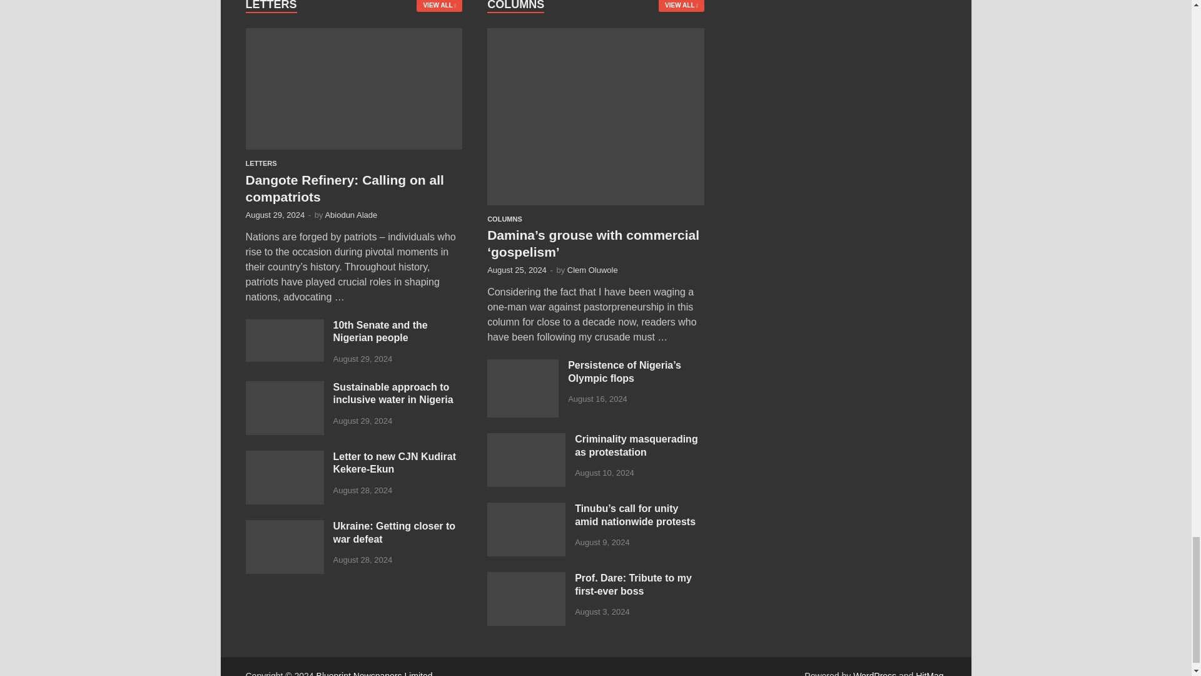 This screenshot has width=1201, height=676. Describe the element at coordinates (353, 35) in the screenshot. I see `Dangote Refinery: Calling on all compatriots` at that location.